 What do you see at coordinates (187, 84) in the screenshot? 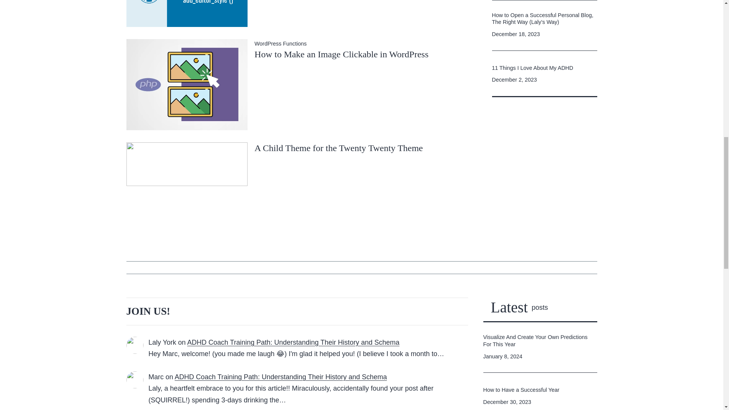
I see `How to Make an Image Clickable in WordPress` at bounding box center [187, 84].